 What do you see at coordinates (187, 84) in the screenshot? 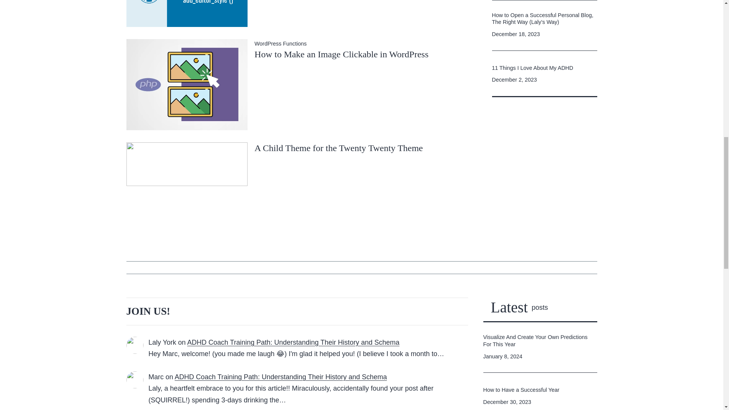
I see `How to Make an Image Clickable in WordPress` at bounding box center [187, 84].